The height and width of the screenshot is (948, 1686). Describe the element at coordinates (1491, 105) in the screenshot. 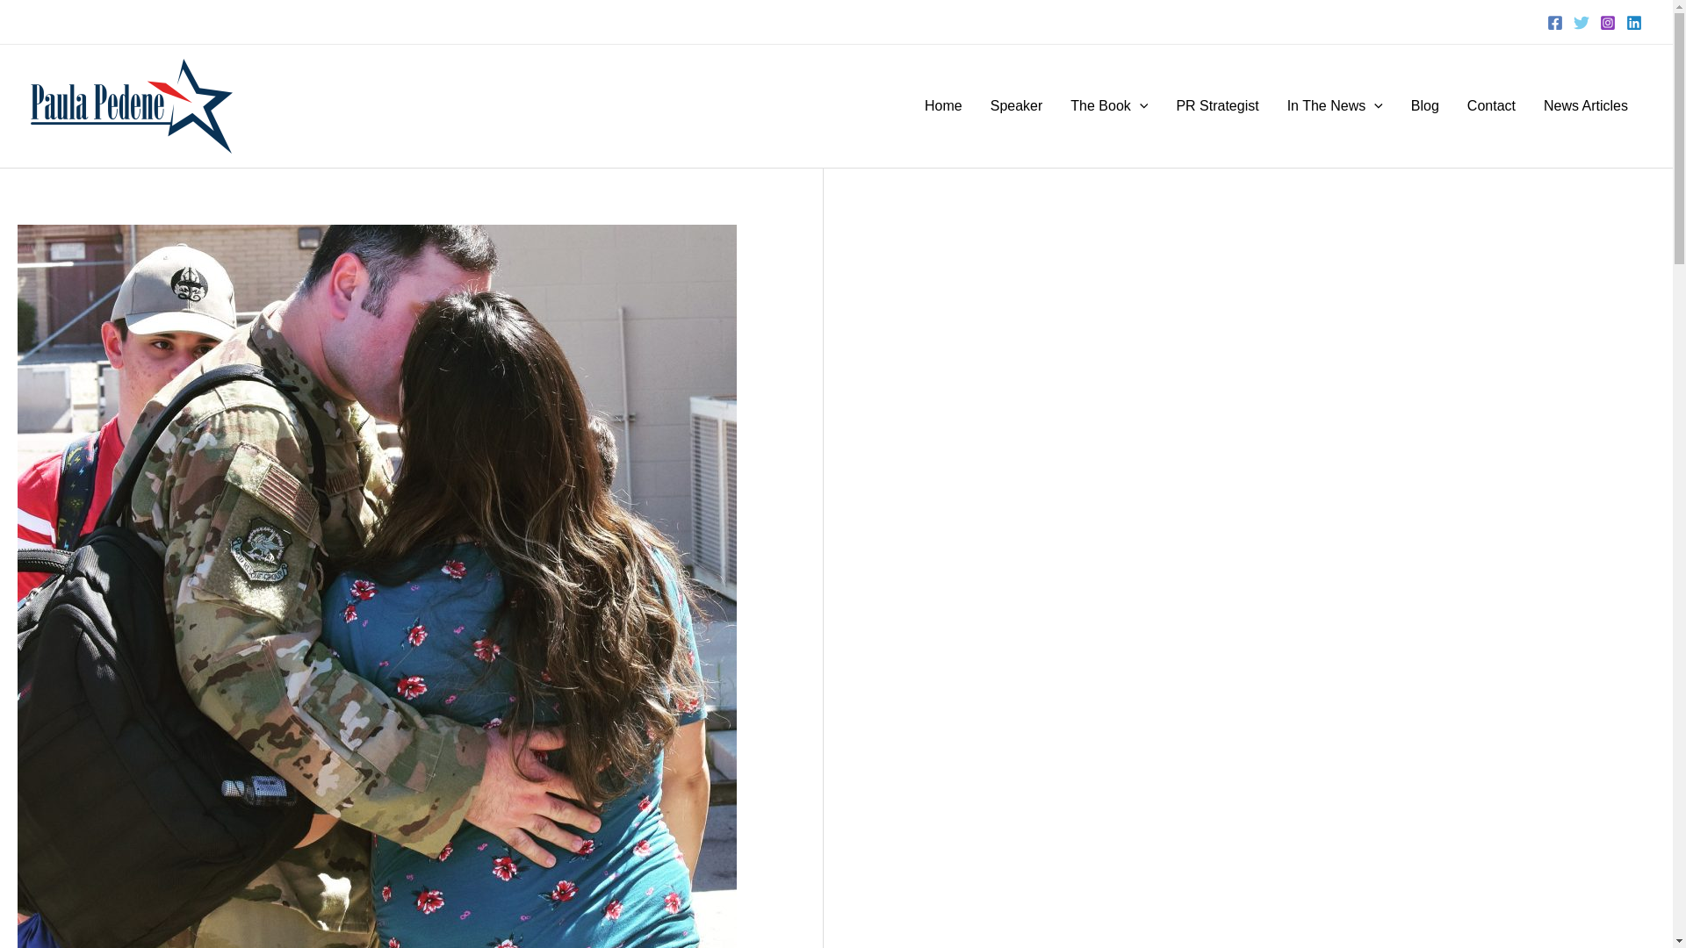

I see `Contact` at that location.